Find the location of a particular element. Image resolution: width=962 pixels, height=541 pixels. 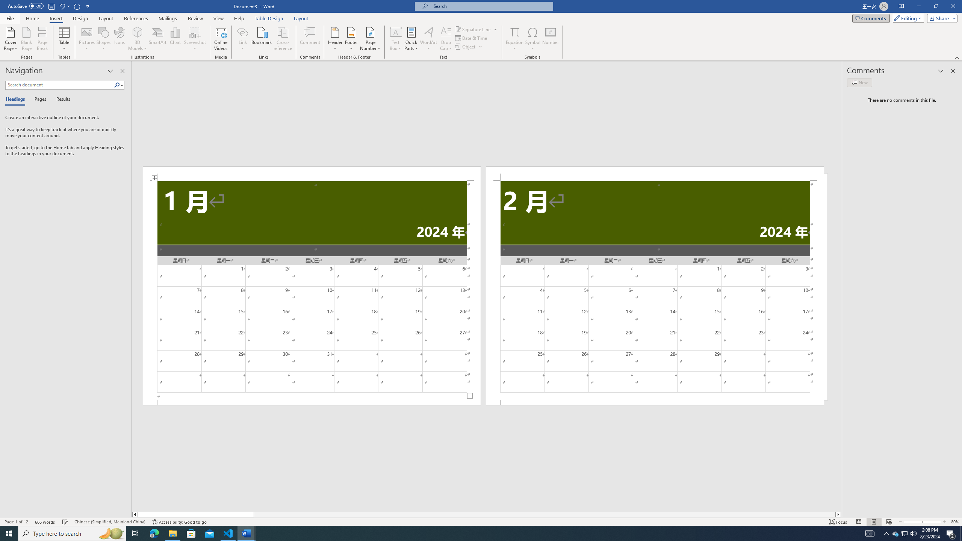

Task Pane Options is located at coordinates (110, 71).